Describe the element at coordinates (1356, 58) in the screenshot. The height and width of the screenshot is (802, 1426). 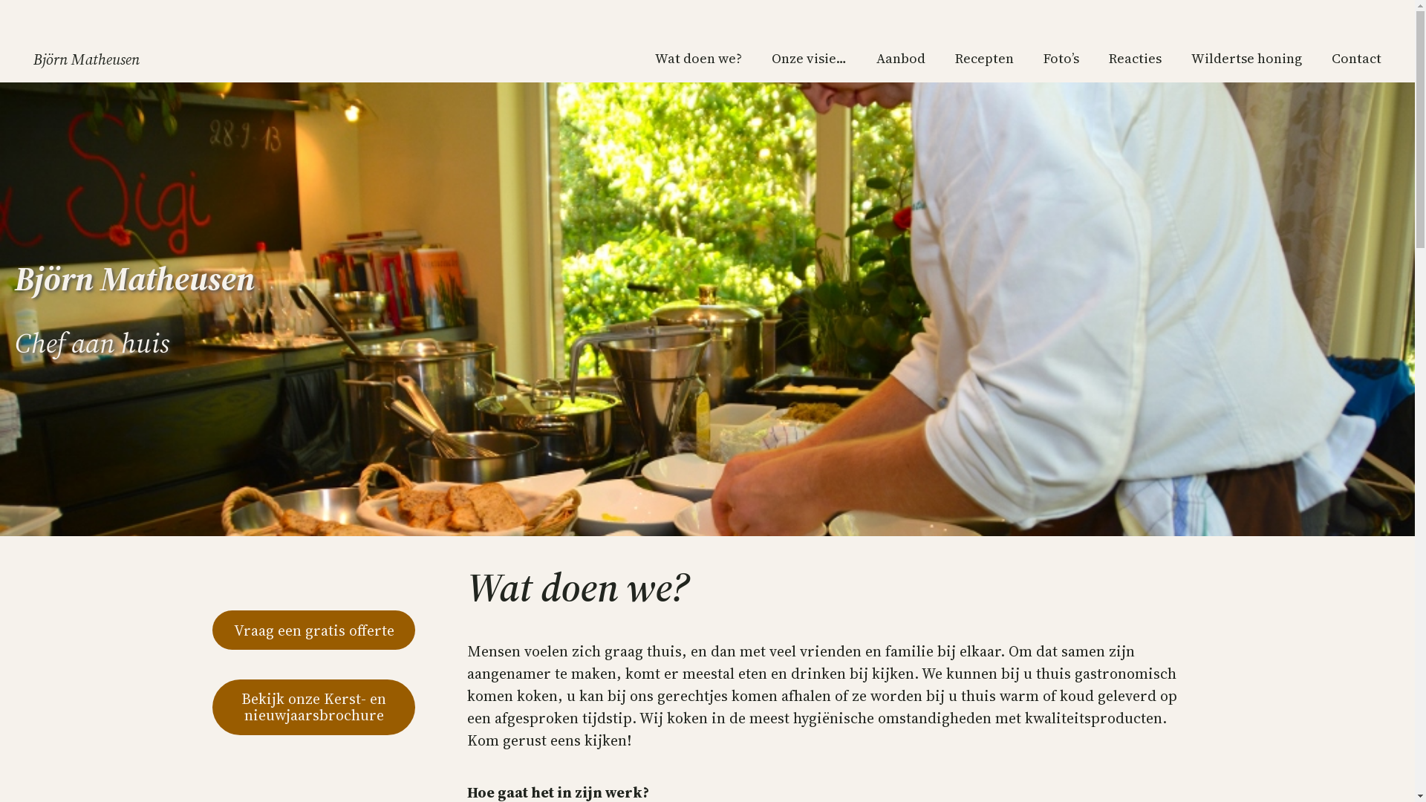
I see `Contact` at that location.